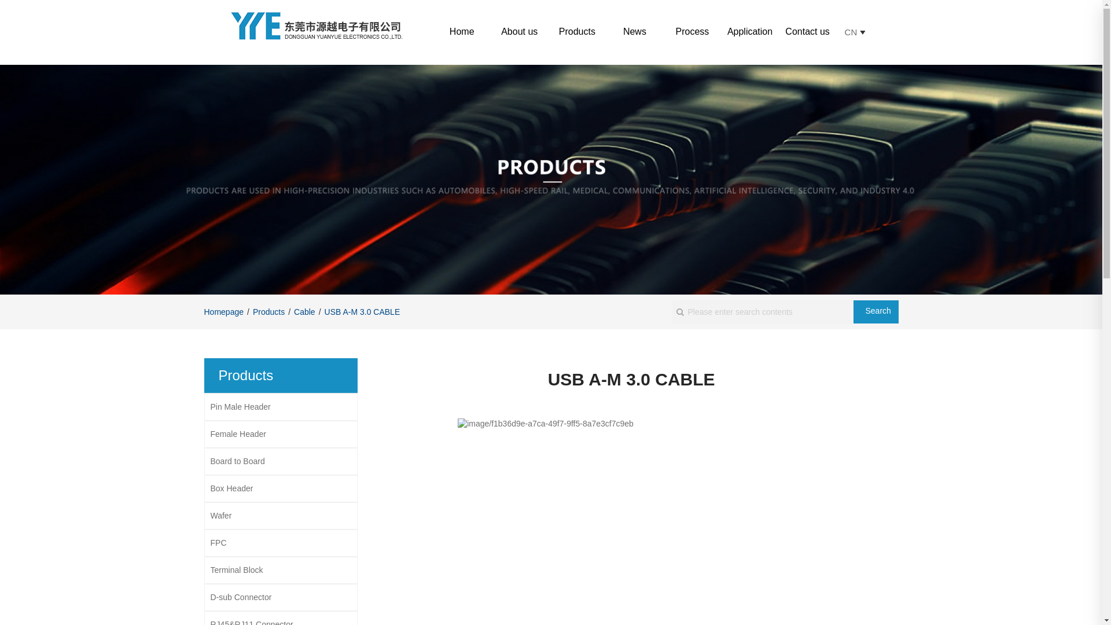 The height and width of the screenshot is (625, 1111). I want to click on Home, so click(462, 31).